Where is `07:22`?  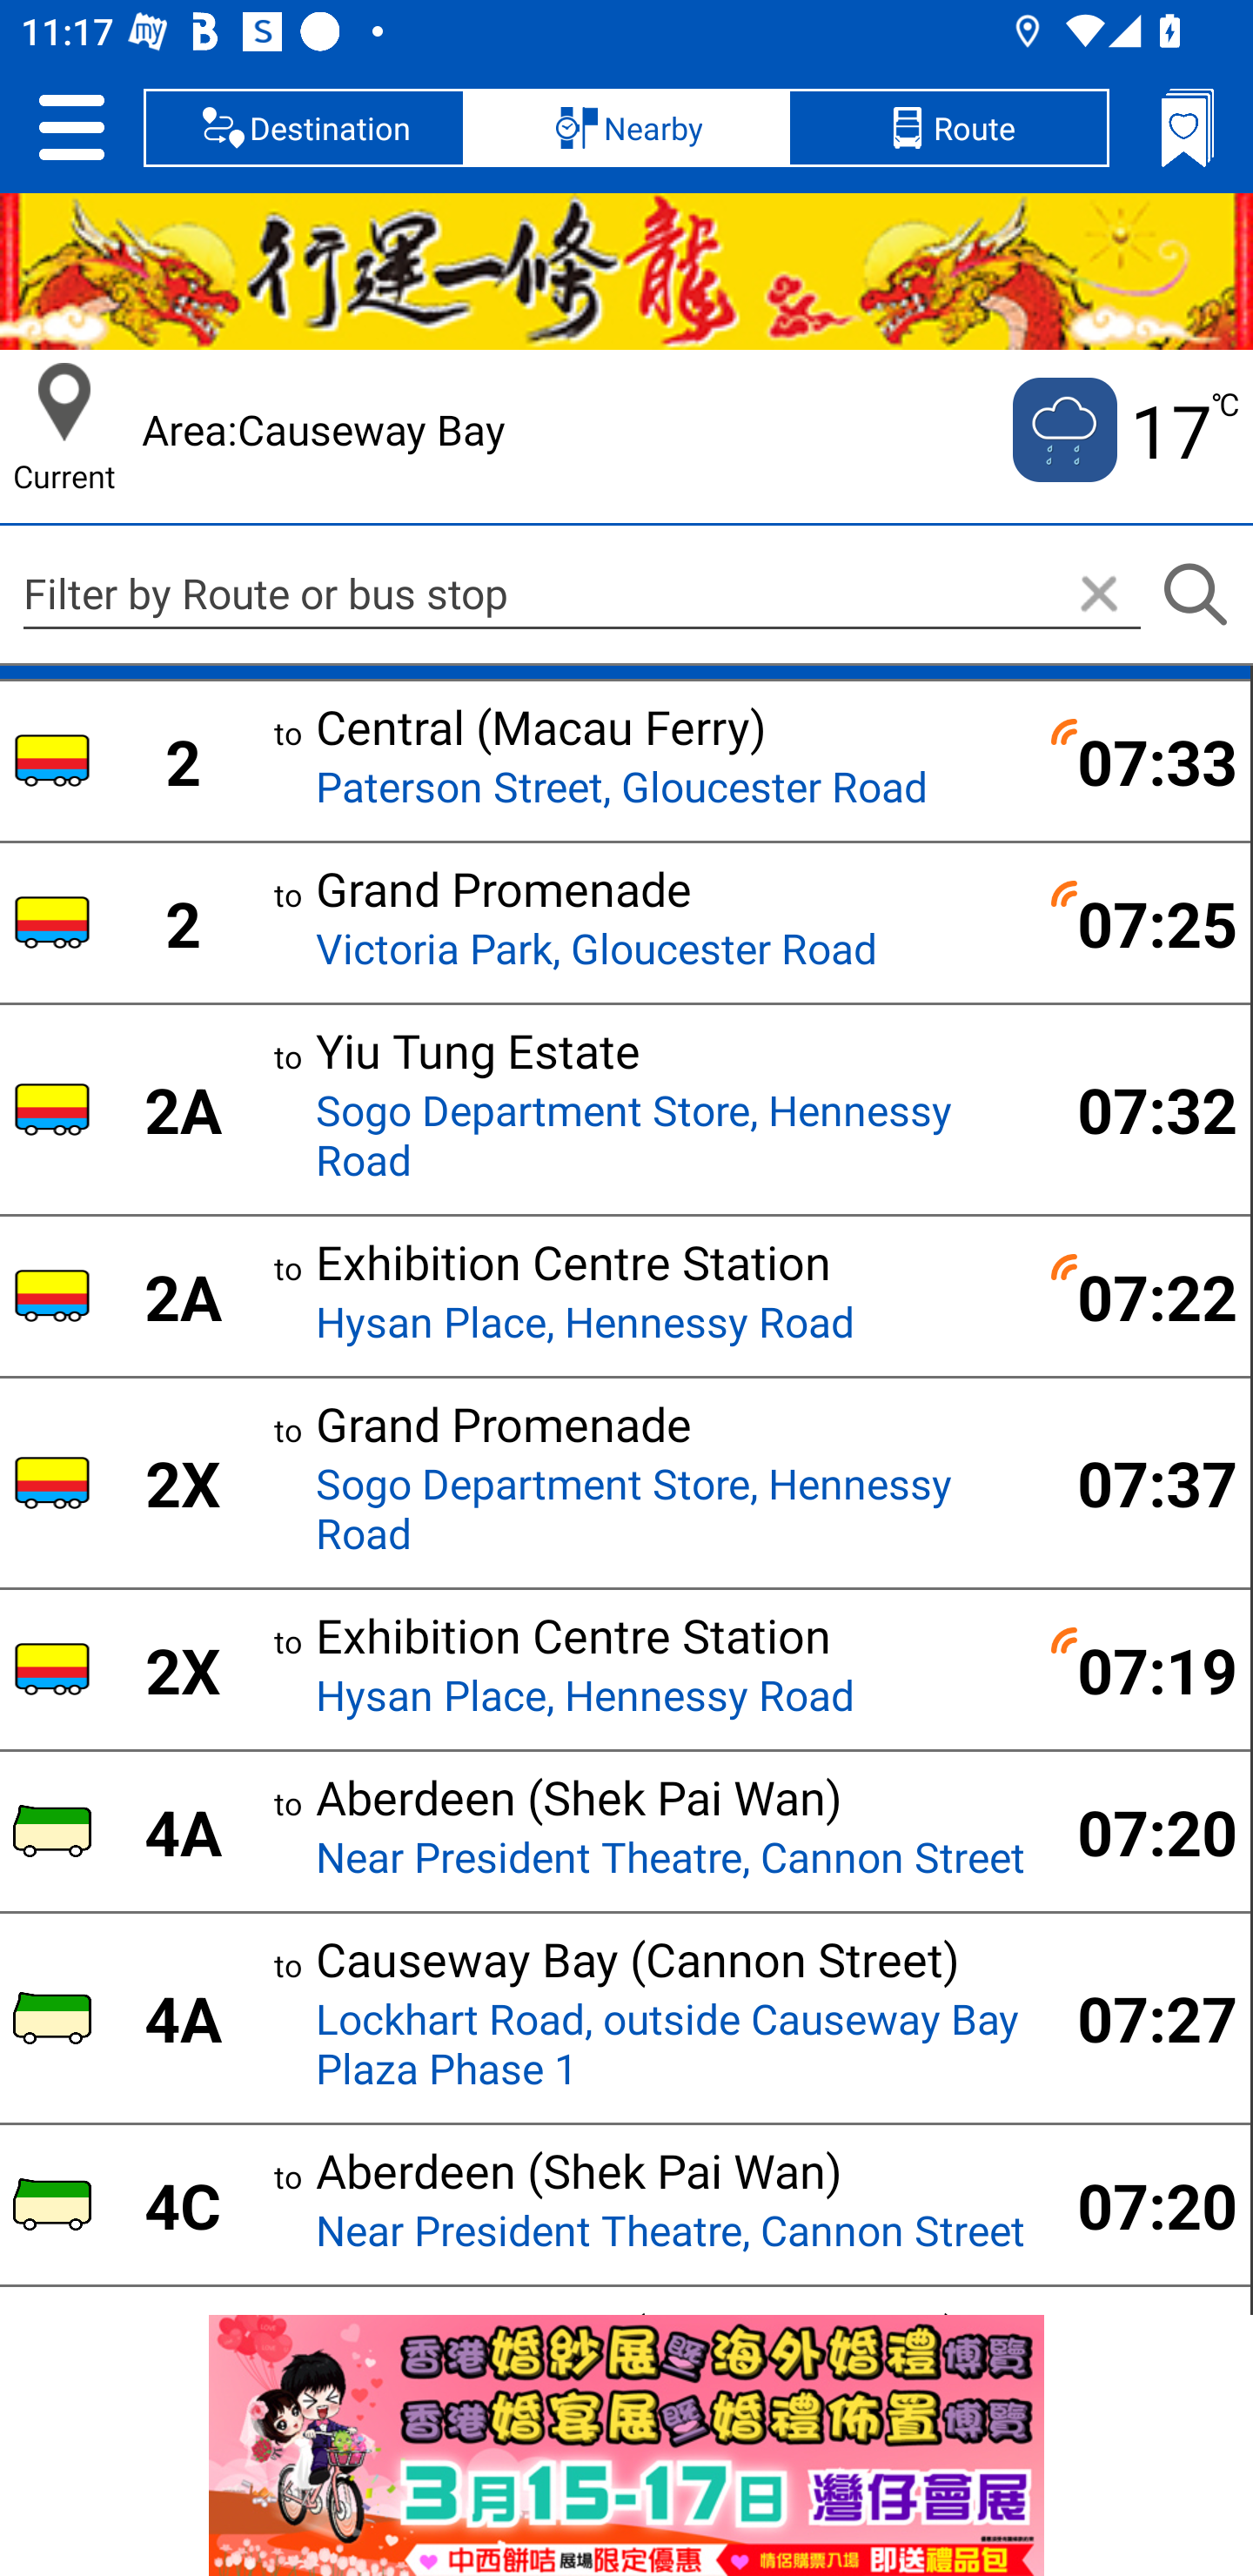
07:22 is located at coordinates (1139, 1297).